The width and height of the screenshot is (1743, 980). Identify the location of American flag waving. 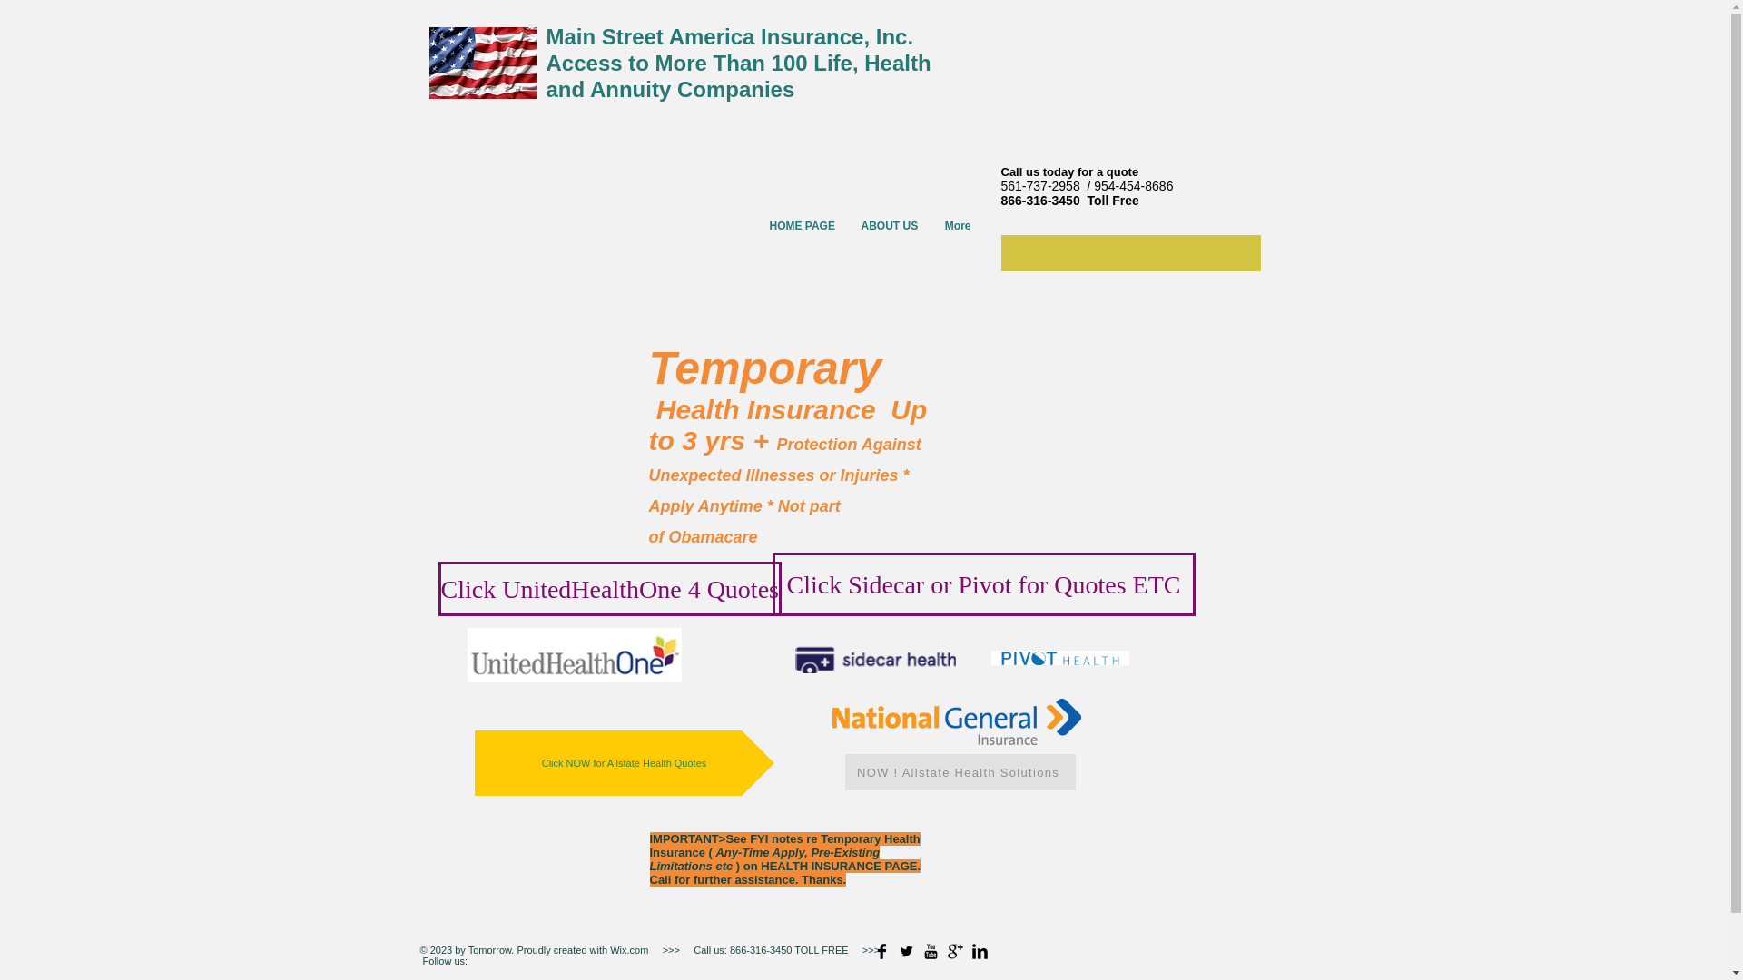
(739, 76).